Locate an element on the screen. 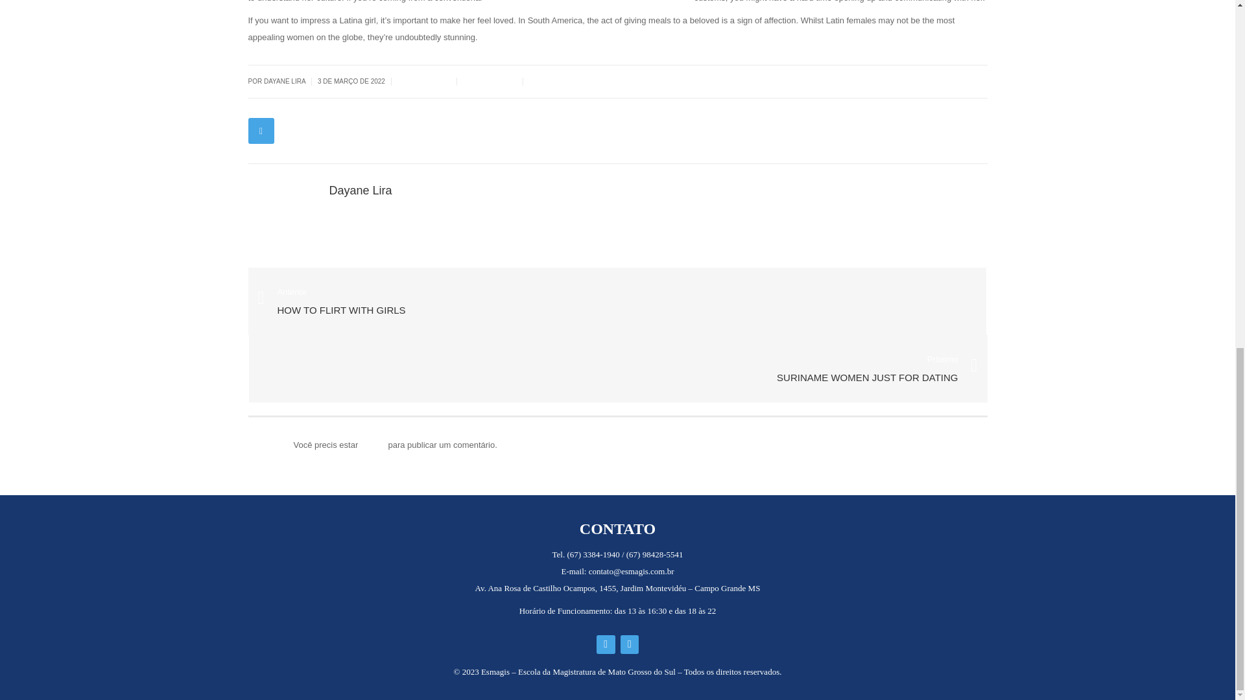  Posts de Dayane Lira is located at coordinates (361, 191).